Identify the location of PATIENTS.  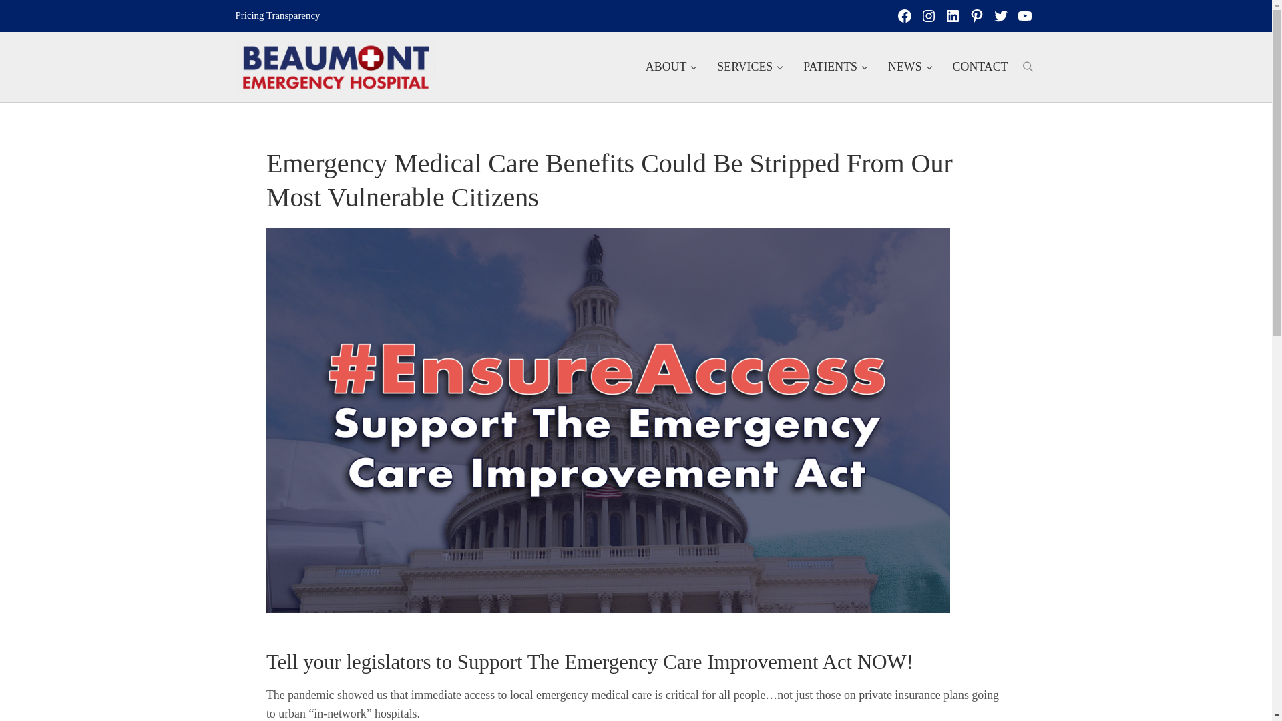
(835, 67).